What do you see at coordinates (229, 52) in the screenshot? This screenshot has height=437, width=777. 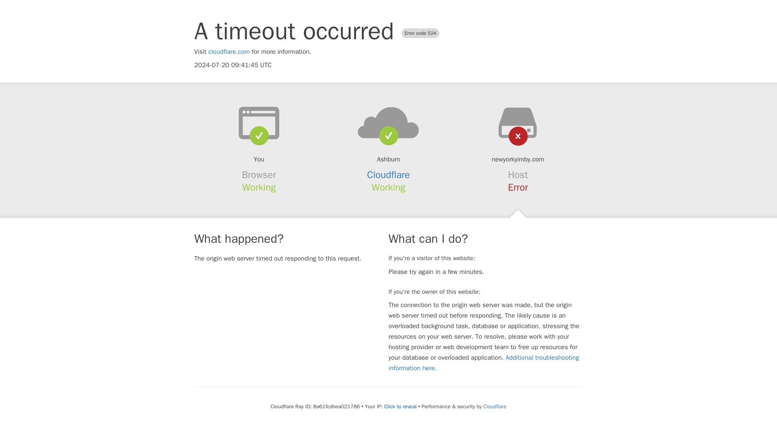 I see `cloudflare.com` at bounding box center [229, 52].